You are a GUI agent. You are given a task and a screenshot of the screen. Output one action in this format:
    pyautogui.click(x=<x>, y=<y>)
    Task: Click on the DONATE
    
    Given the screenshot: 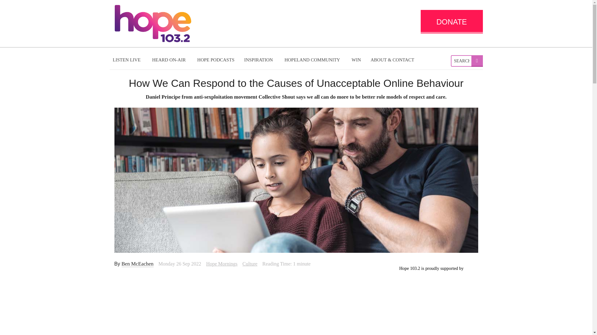 What is the action you would take?
    pyautogui.click(x=451, y=22)
    